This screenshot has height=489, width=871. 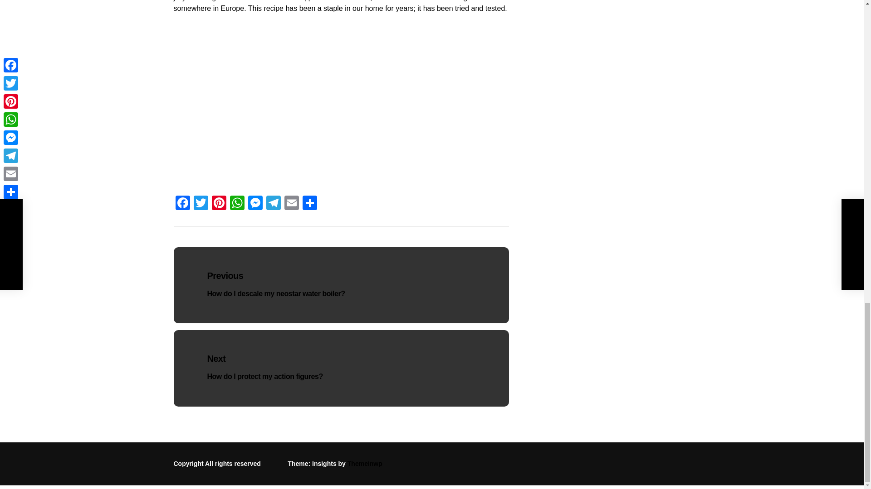 I want to click on Share, so click(x=309, y=204).